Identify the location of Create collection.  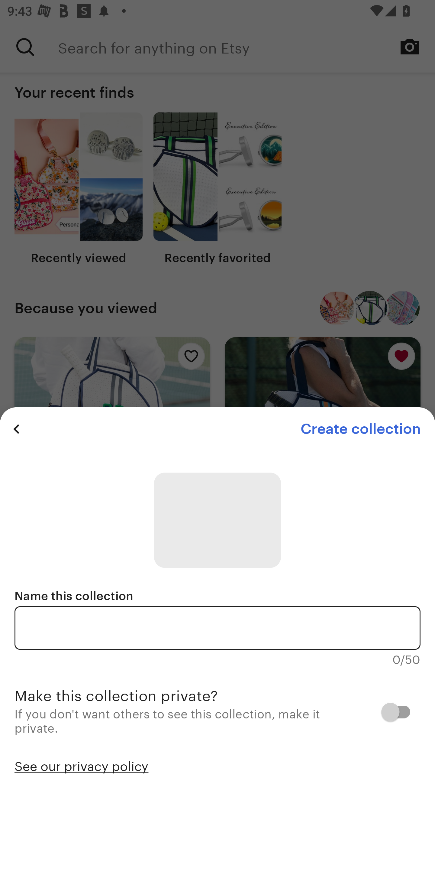
(360, 429).